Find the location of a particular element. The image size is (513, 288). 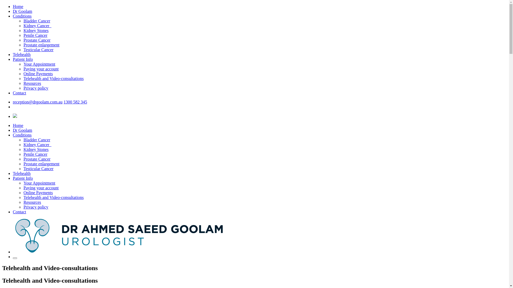

Contact is located at coordinates (20, 93).